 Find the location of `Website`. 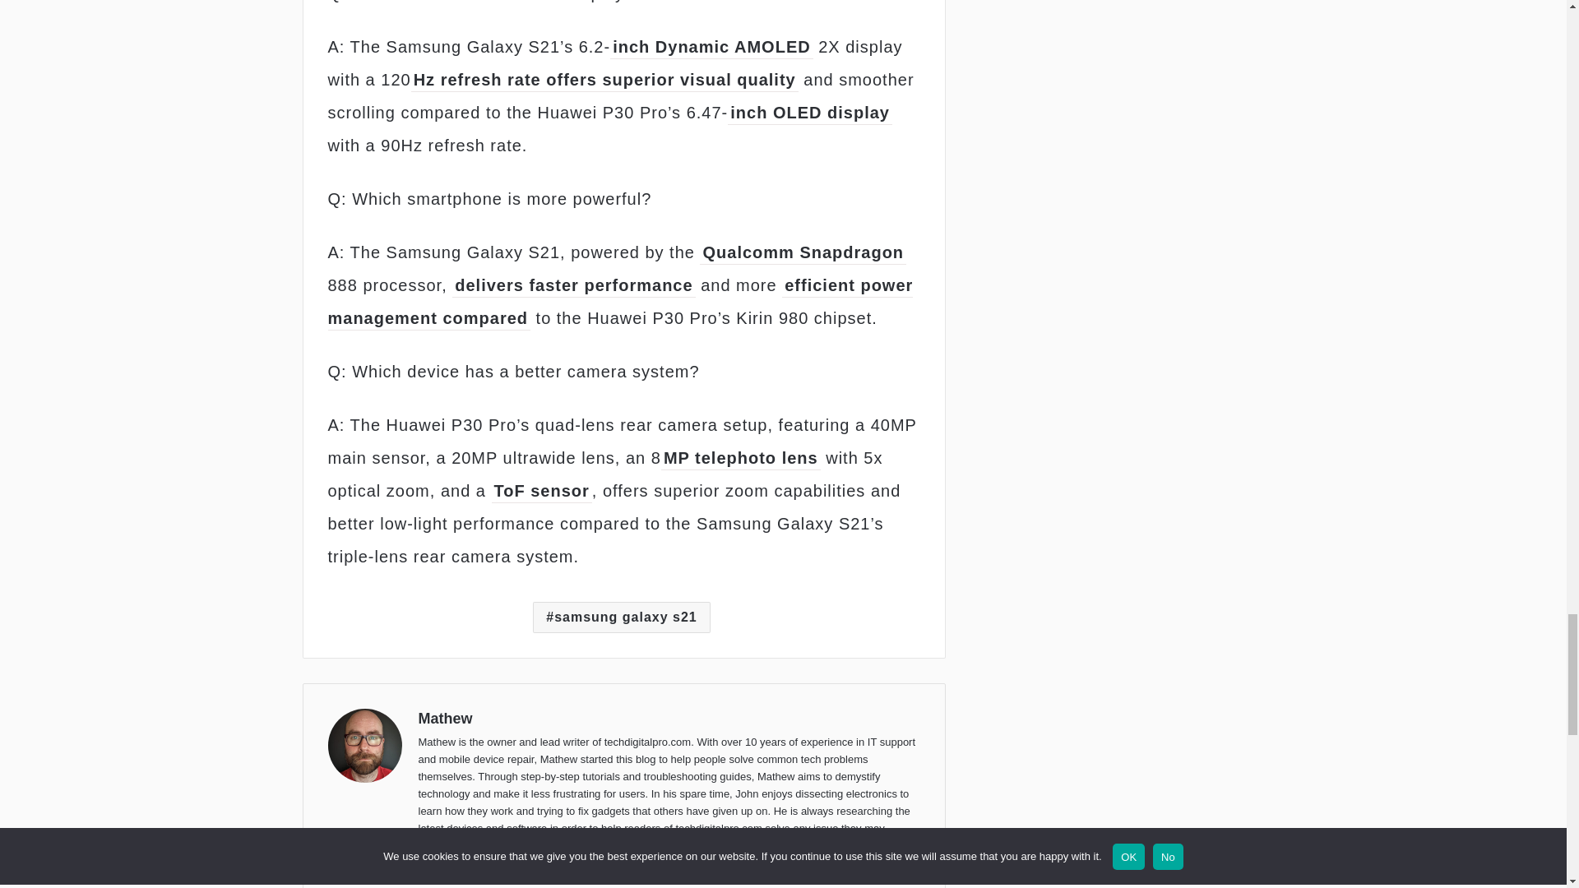

Website is located at coordinates (428, 872).